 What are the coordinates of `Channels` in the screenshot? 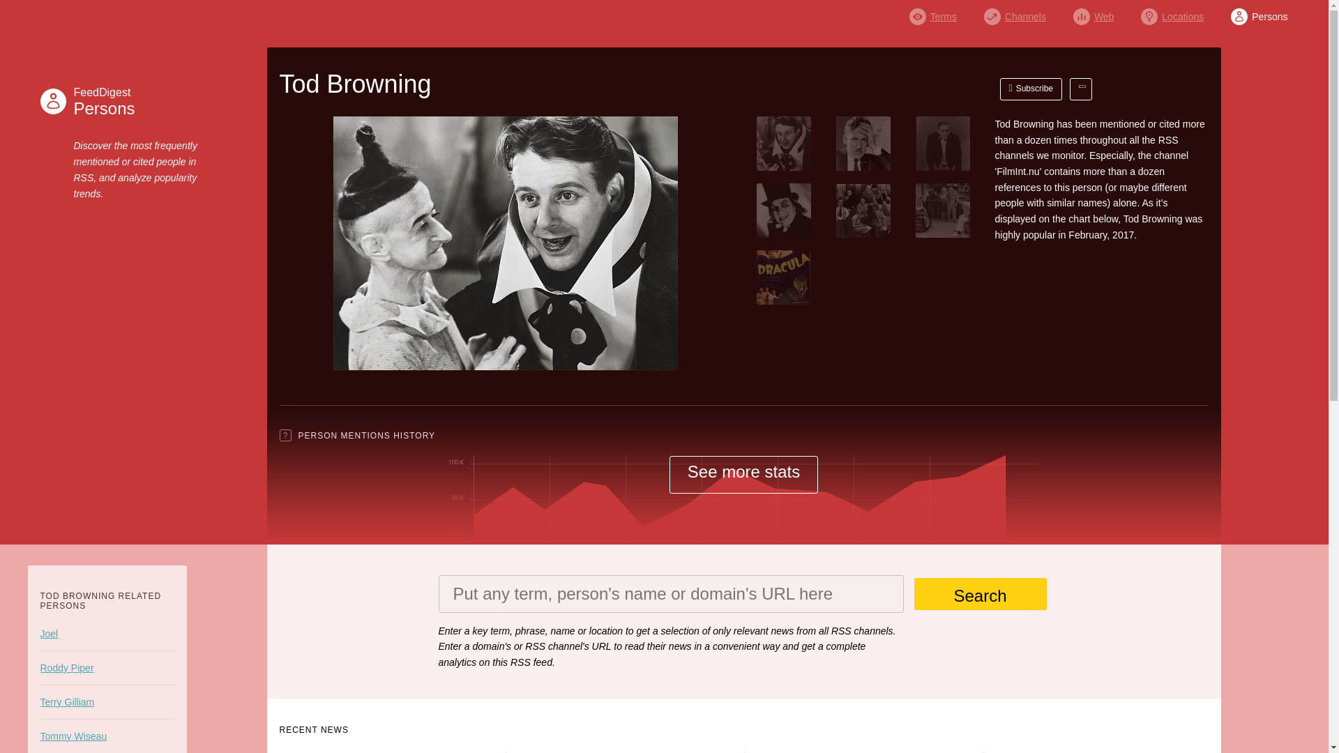 It's located at (1015, 13).